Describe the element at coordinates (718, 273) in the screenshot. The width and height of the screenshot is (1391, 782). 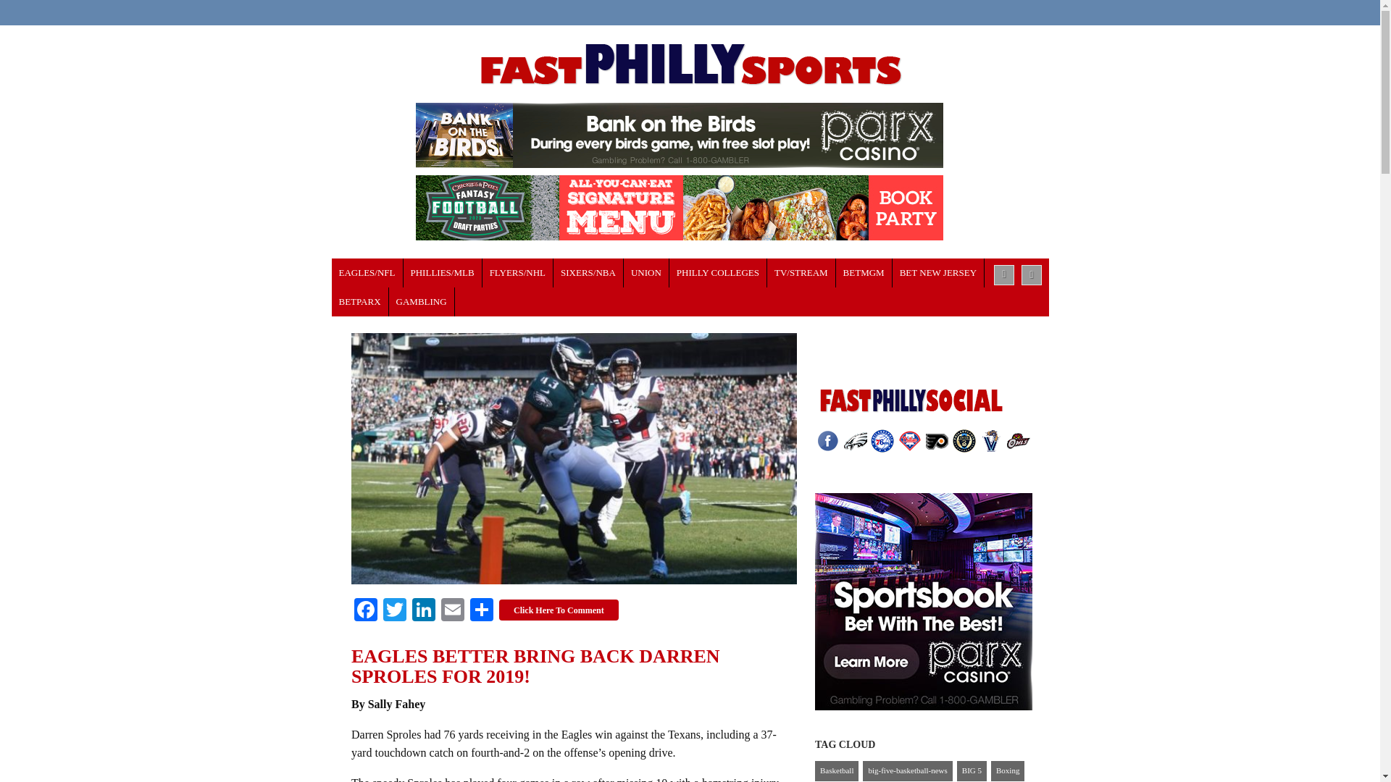
I see `LA SALLE` at that location.